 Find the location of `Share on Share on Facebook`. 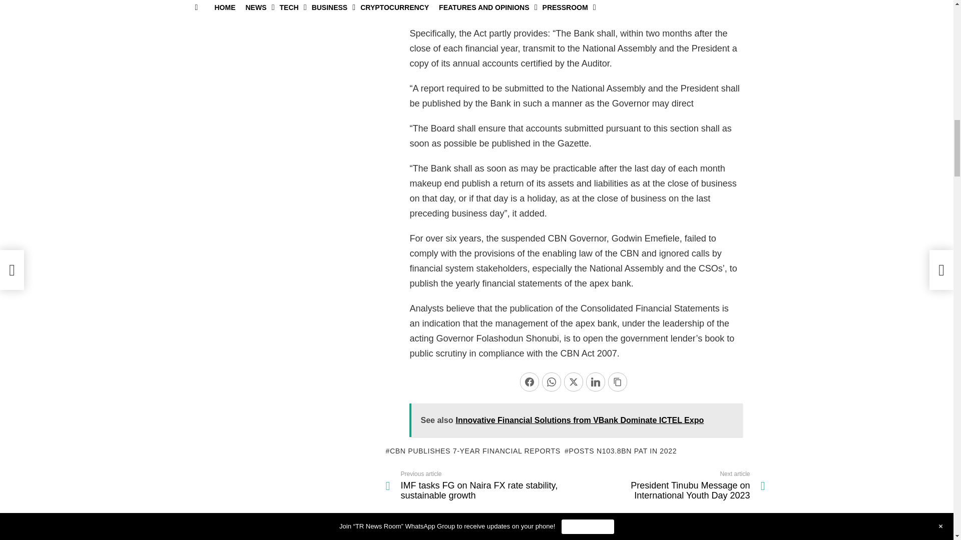

Share on Share on Facebook is located at coordinates (530, 382).